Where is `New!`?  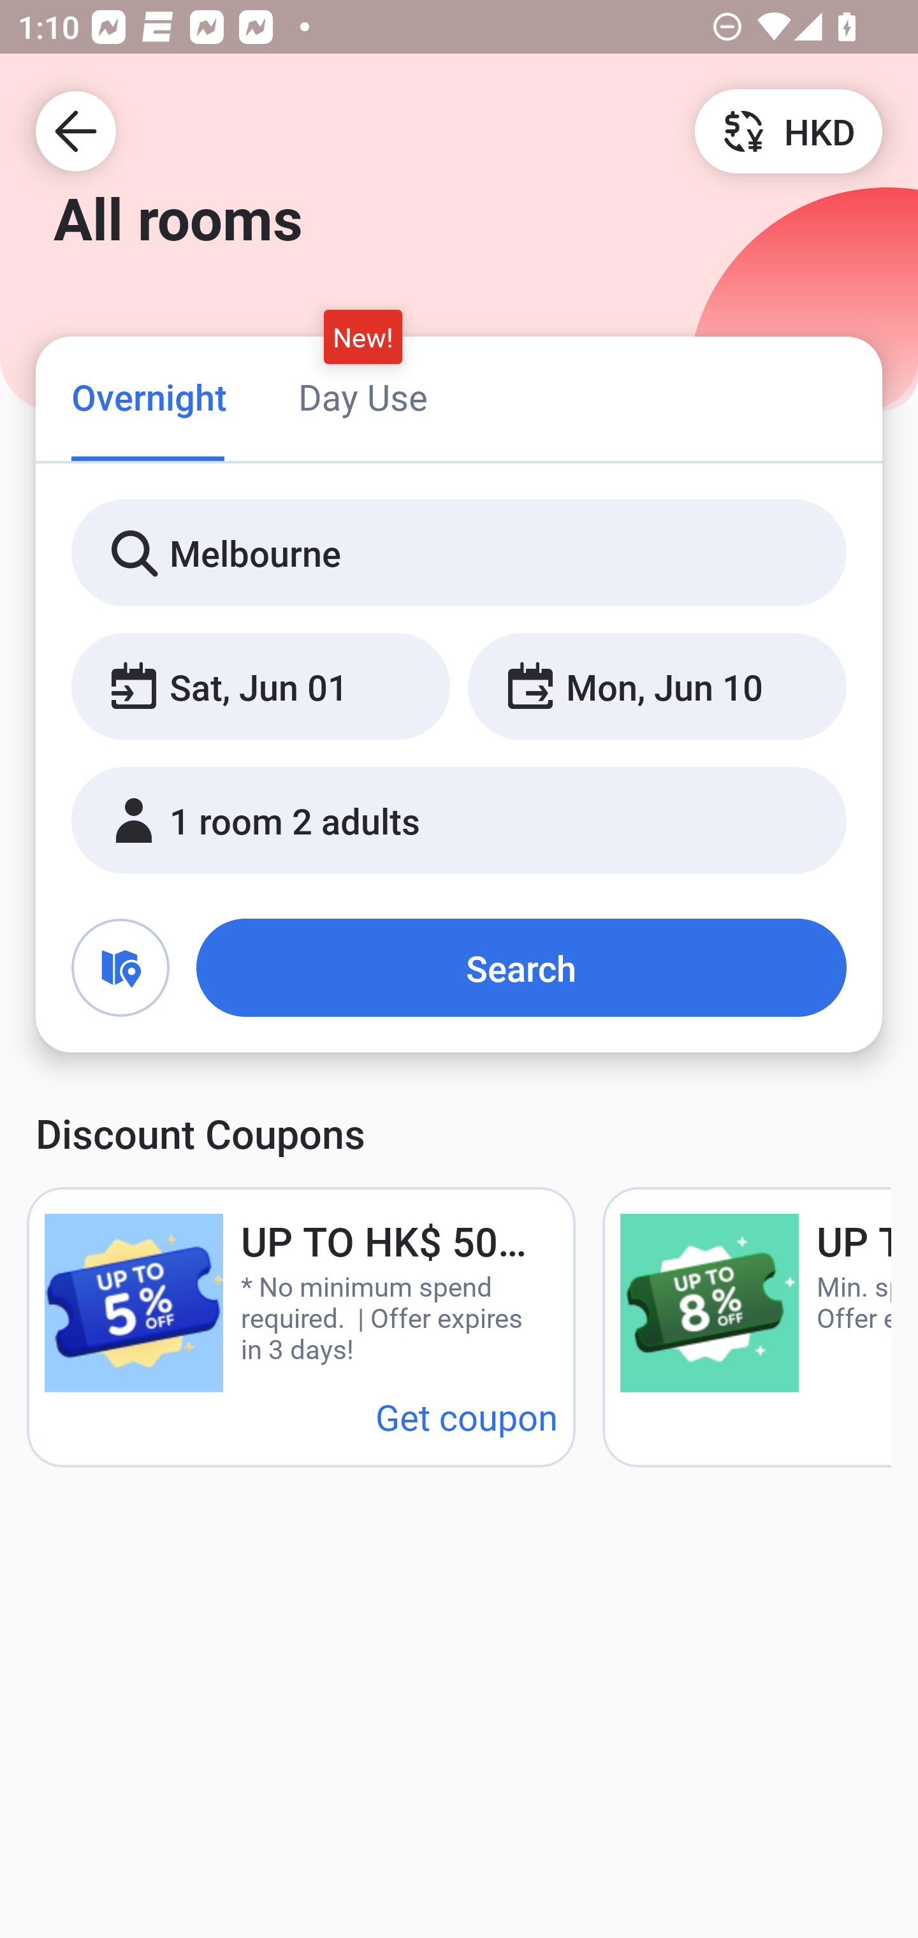
New! is located at coordinates (363, 337).